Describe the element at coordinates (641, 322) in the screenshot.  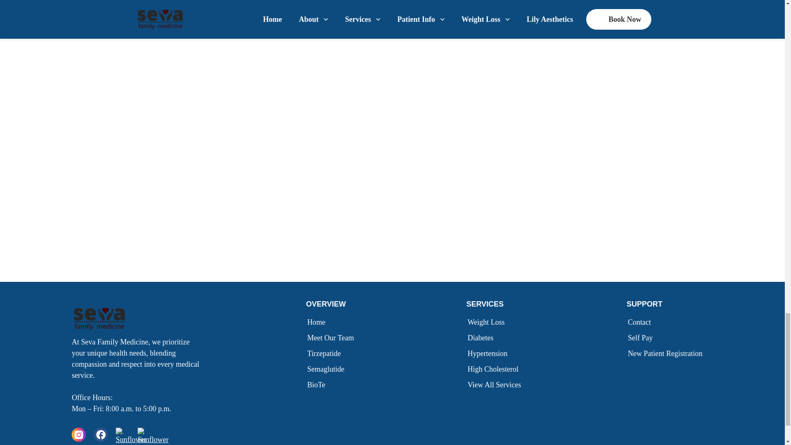
I see `Contact` at that location.